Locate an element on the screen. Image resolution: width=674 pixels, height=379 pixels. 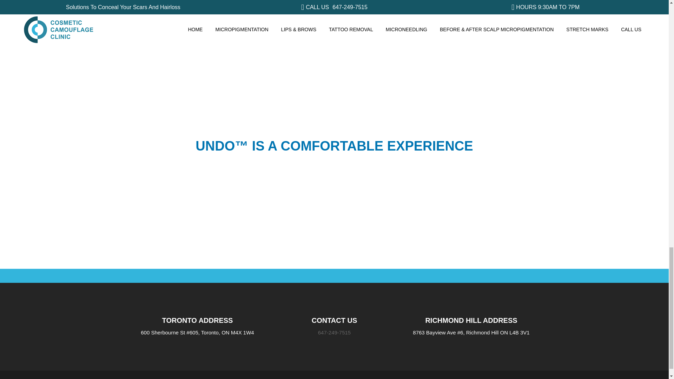
Book An Appointment is located at coordinates (538, 242).